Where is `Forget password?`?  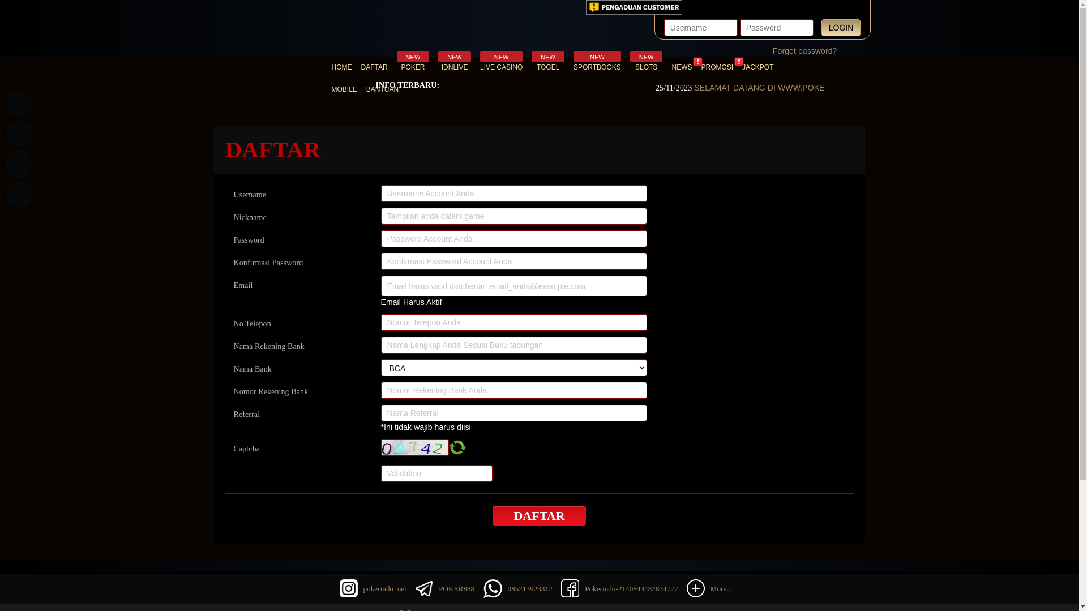
Forget password? is located at coordinates (805, 51).